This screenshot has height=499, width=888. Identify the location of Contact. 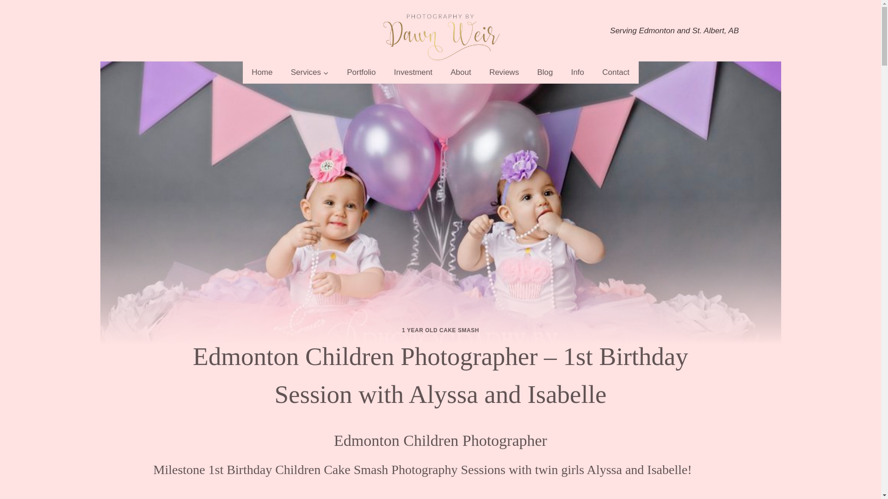
(616, 72).